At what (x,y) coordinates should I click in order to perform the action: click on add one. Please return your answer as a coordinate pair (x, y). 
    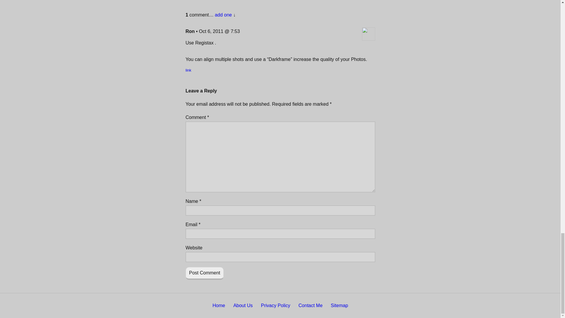
    Looking at the image, I should click on (223, 15).